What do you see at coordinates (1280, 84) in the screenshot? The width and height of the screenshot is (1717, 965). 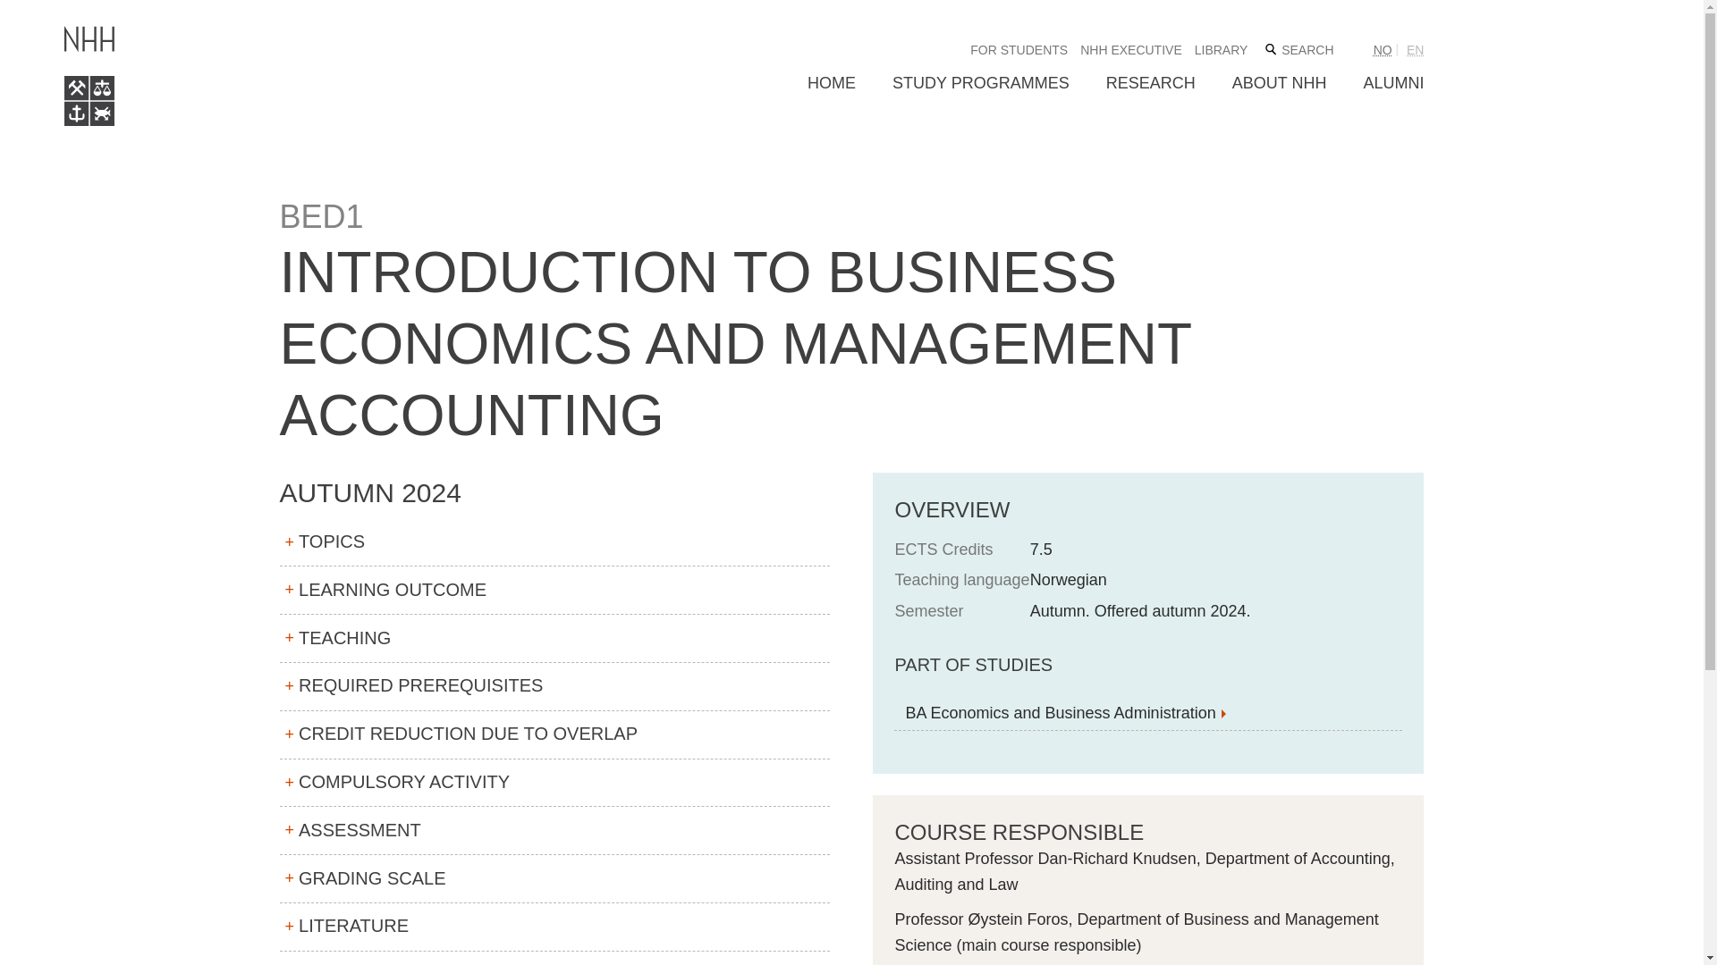 I see `ABOUT NHH` at bounding box center [1280, 84].